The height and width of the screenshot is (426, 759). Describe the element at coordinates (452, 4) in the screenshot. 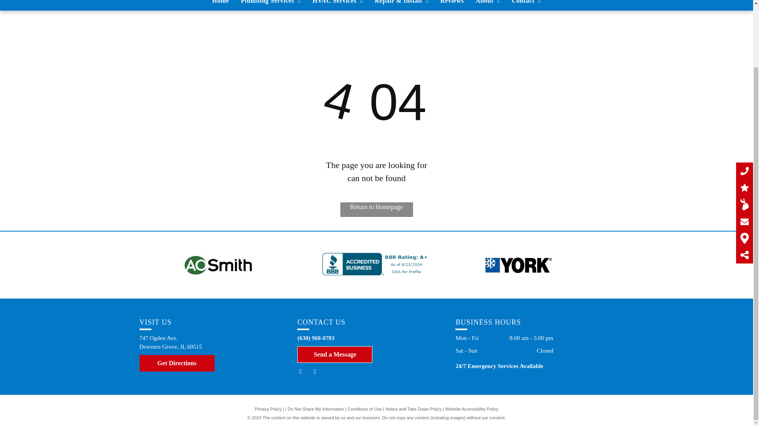

I see `Reviews` at that location.